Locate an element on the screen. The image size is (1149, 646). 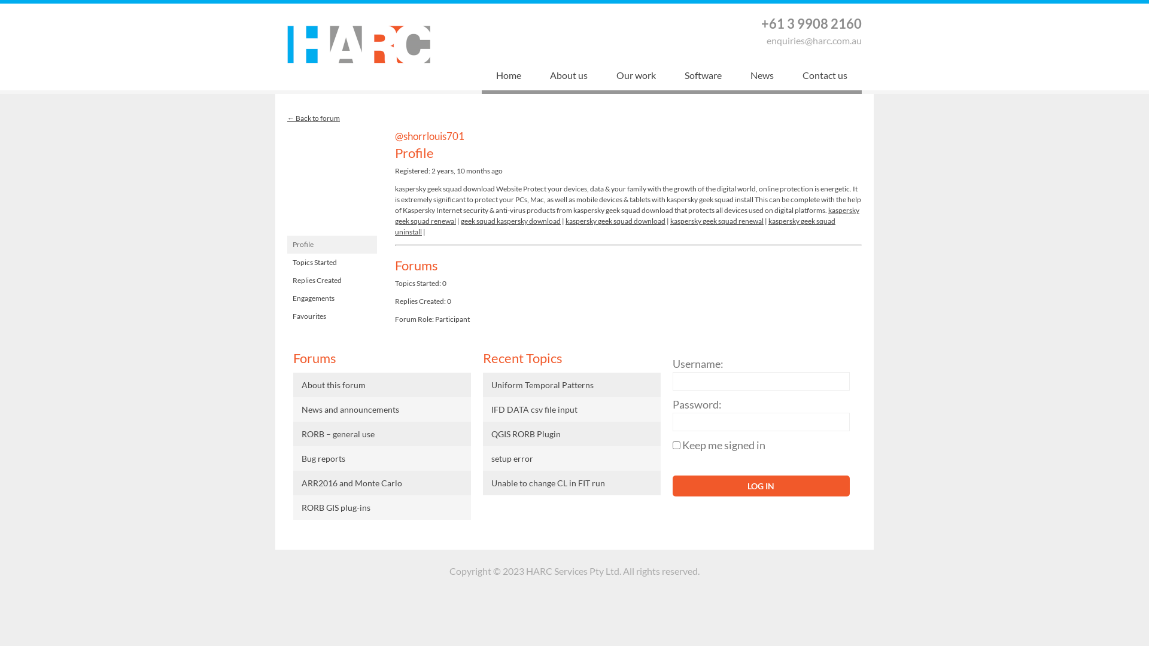
About us is located at coordinates (569, 77).